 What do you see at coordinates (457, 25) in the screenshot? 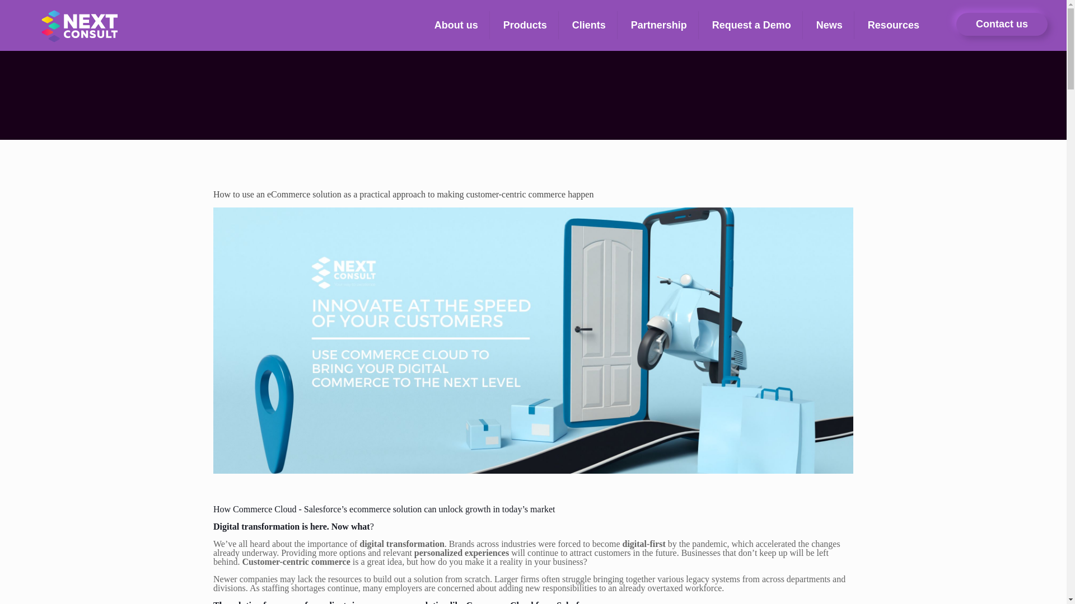
I see `About us` at bounding box center [457, 25].